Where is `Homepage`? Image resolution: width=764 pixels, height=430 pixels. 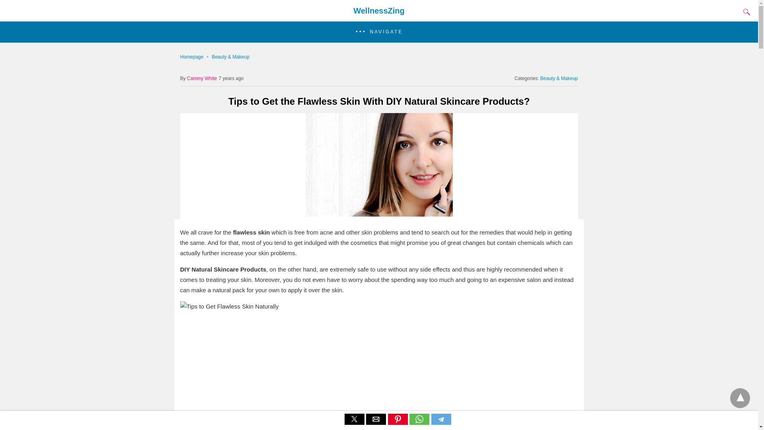
Homepage is located at coordinates (195, 57).